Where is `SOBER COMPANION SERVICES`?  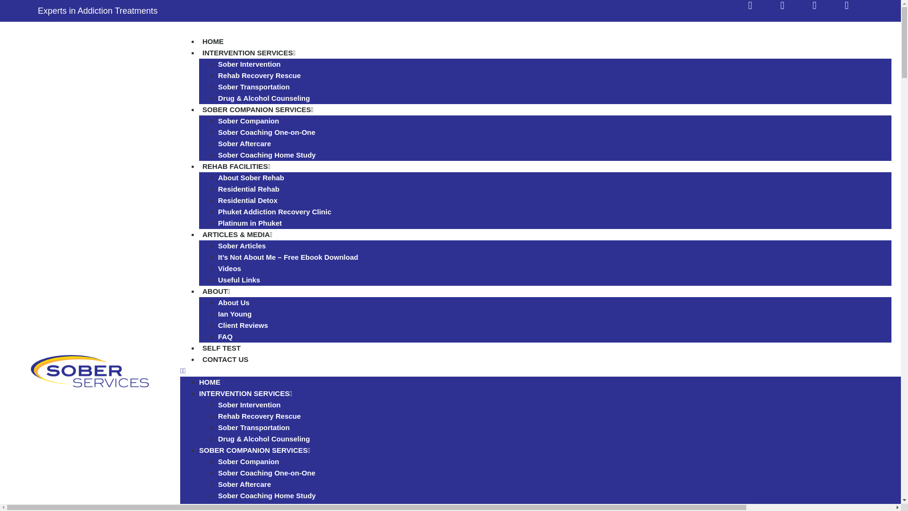
SOBER COMPANION SERVICES is located at coordinates (258, 109).